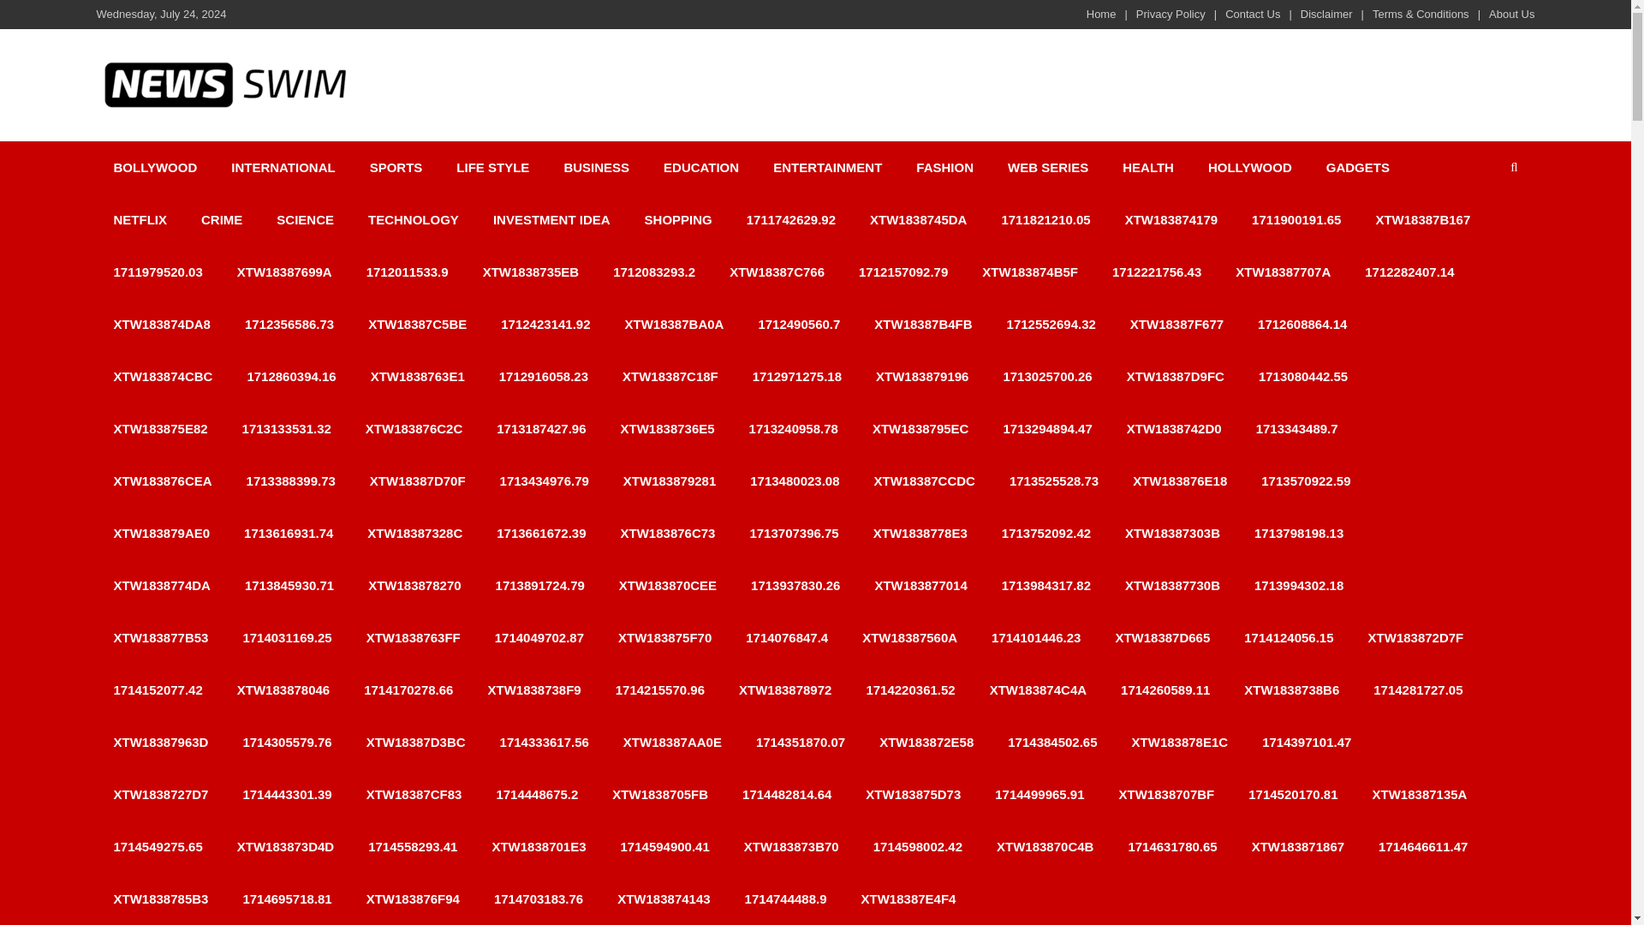 The width and height of the screenshot is (1644, 925). Describe the element at coordinates (284, 272) in the screenshot. I see `XTW18387699A` at that location.